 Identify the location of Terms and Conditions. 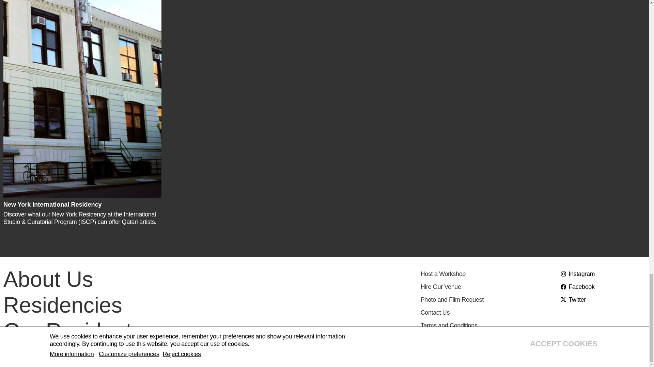
(486, 326).